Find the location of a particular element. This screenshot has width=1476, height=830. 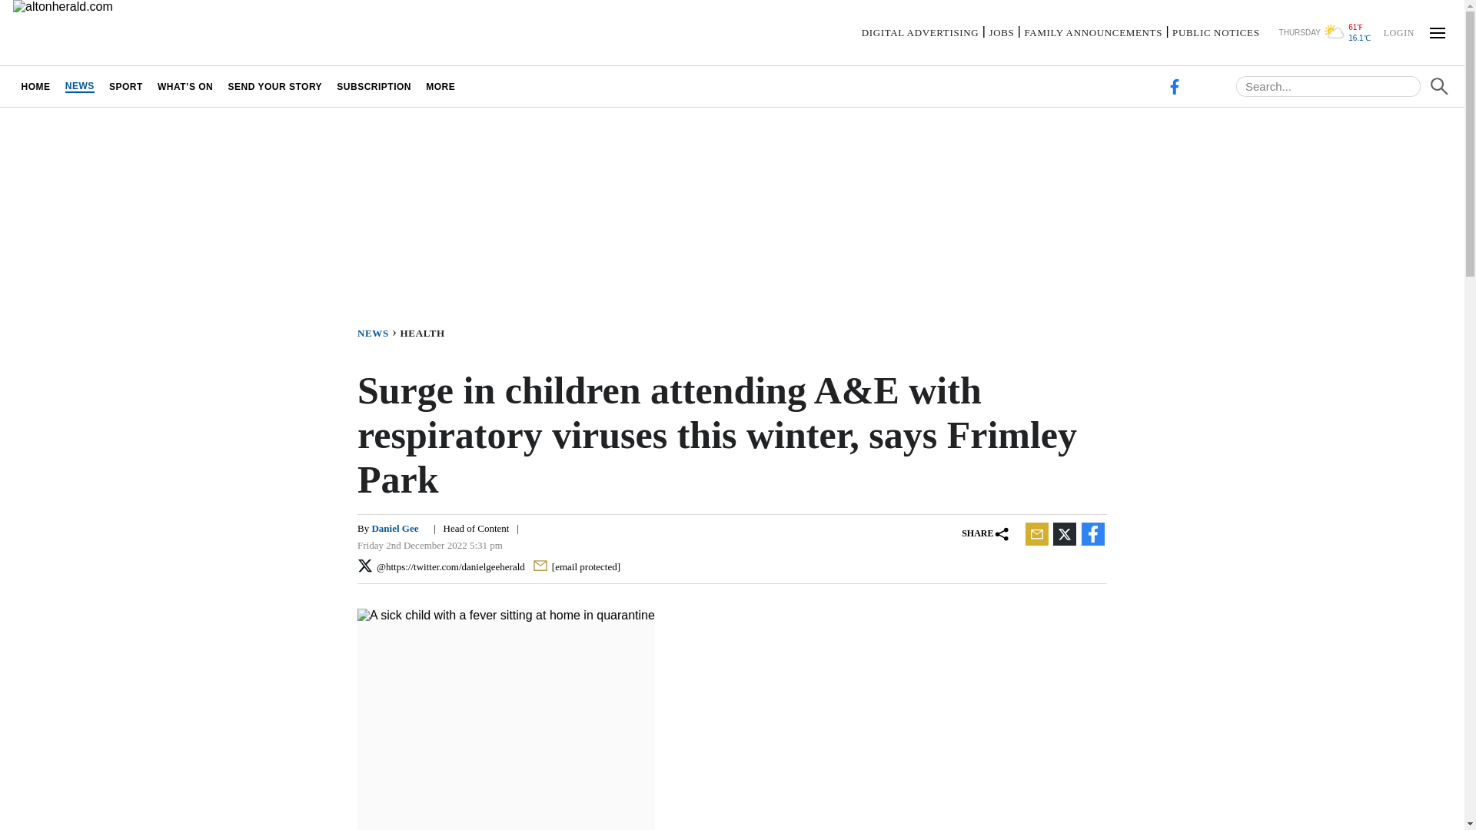

HOME is located at coordinates (35, 86).